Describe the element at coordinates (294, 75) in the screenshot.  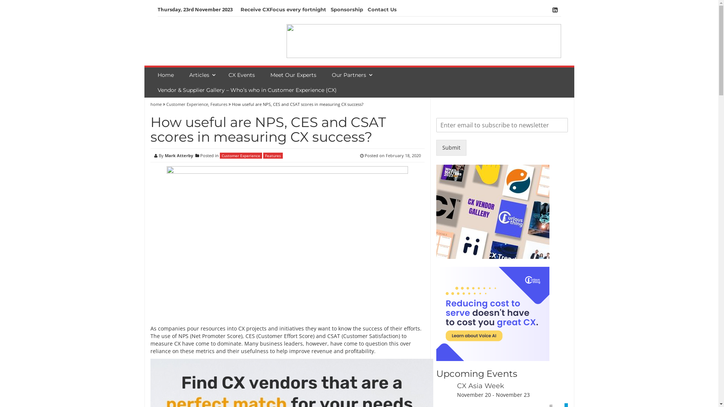
I see `Meet Our Experts` at that location.